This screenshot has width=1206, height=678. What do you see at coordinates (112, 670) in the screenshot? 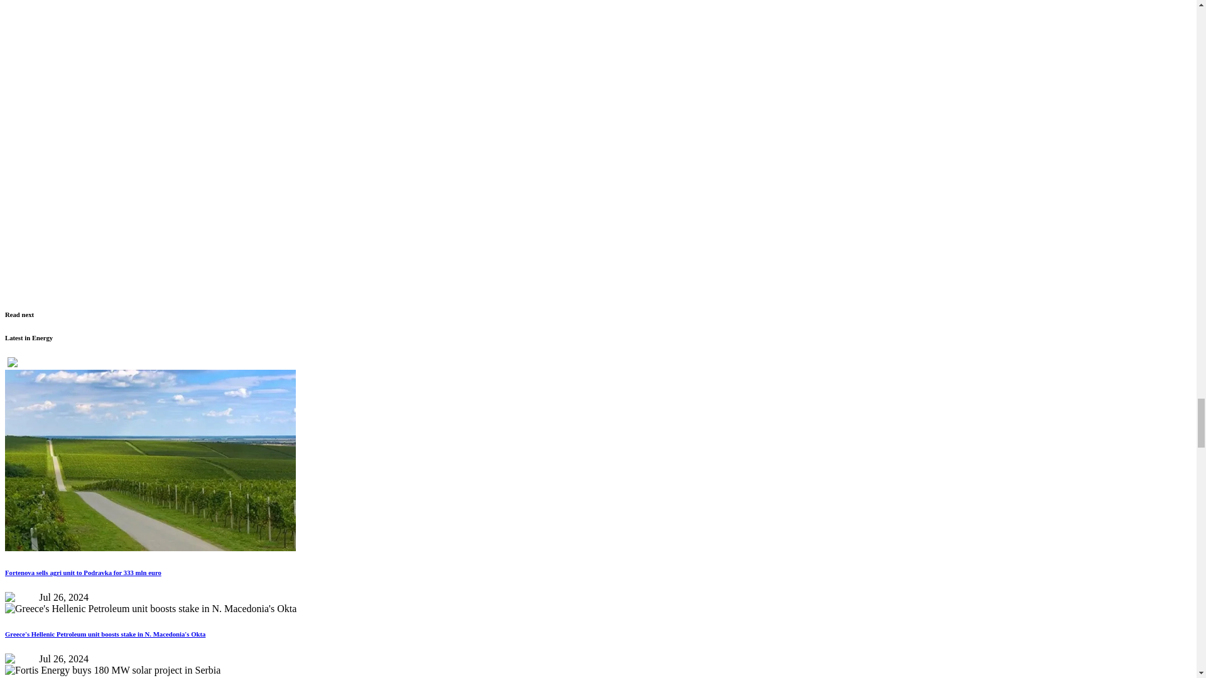
I see `1261251` at bounding box center [112, 670].